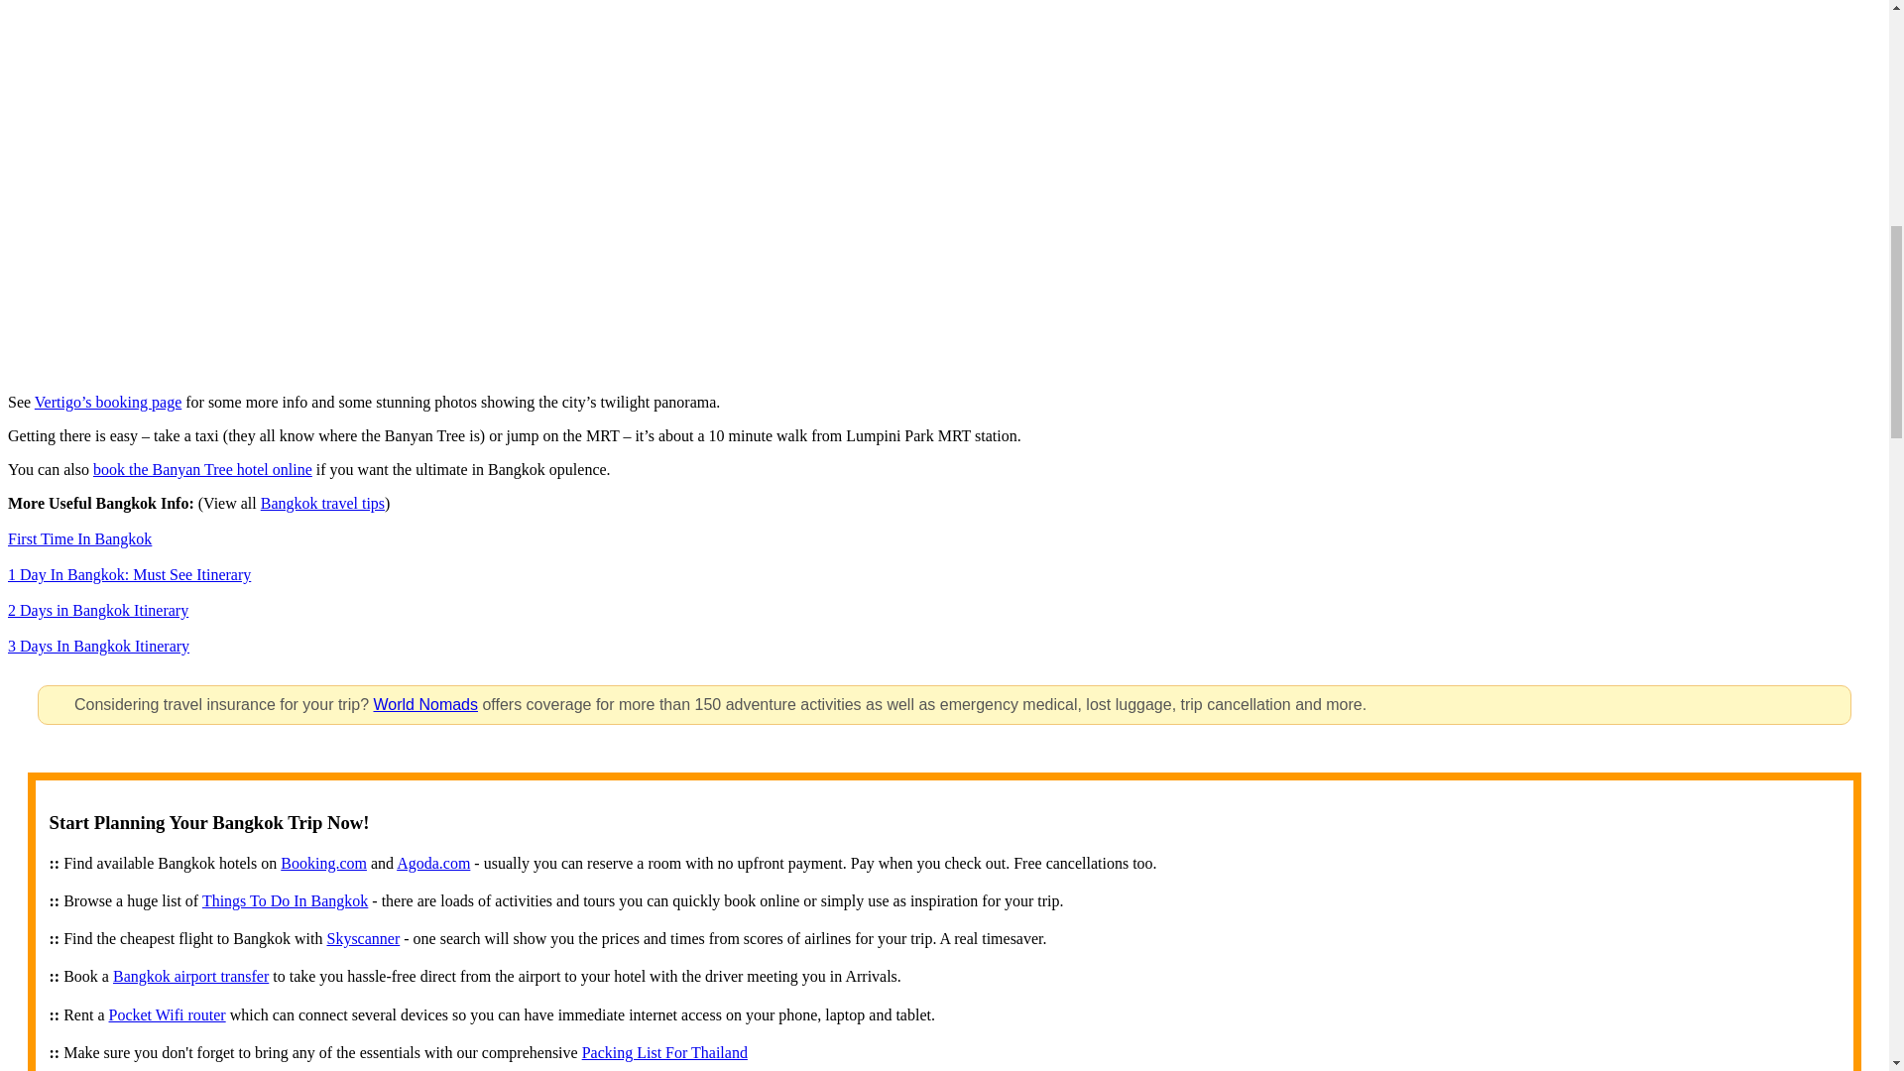  I want to click on Agoda.com, so click(432, 863).